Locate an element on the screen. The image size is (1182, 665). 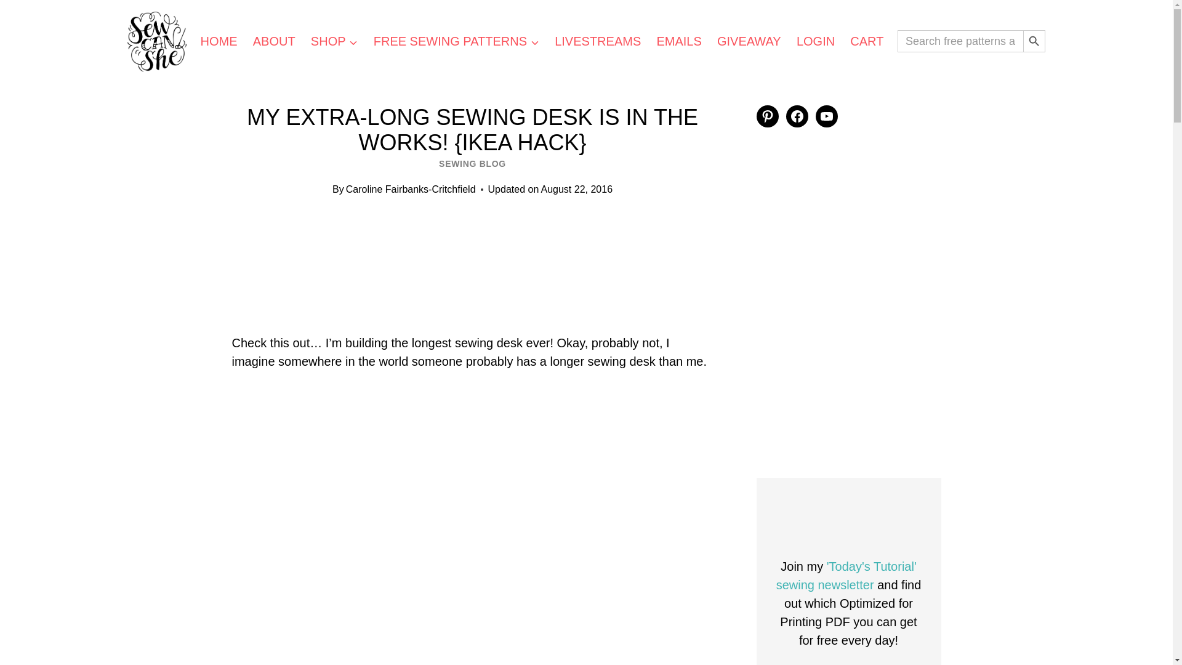
LOGIN is located at coordinates (815, 41).